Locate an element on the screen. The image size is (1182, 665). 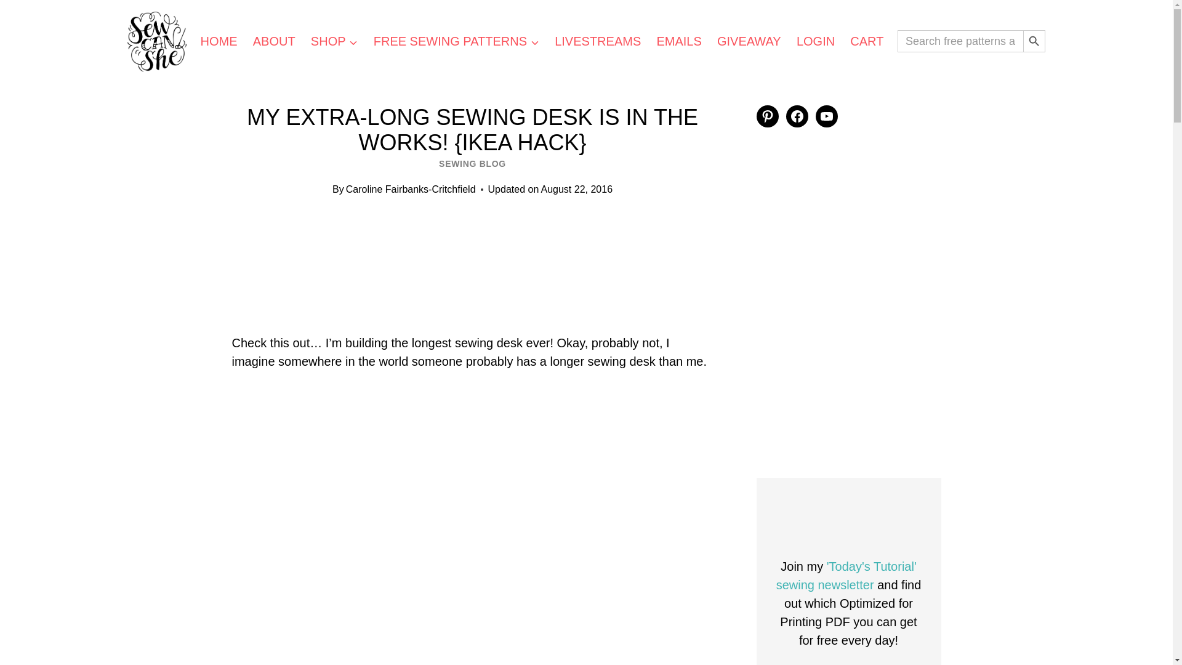
LOGIN is located at coordinates (815, 41).